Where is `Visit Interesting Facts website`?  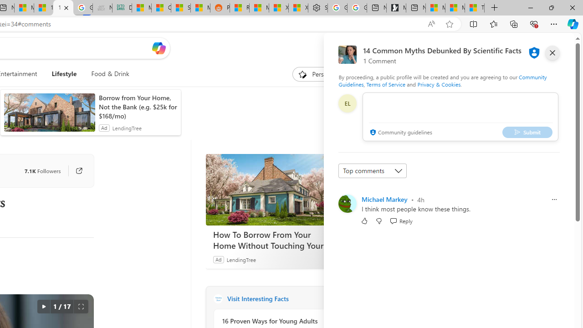
Visit Interesting Facts website is located at coordinates (331, 299).